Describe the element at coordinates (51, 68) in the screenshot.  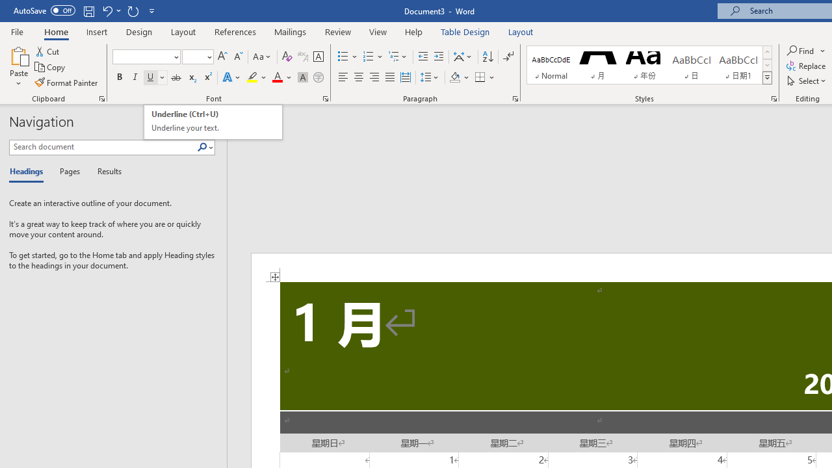
I see `Copy` at that location.